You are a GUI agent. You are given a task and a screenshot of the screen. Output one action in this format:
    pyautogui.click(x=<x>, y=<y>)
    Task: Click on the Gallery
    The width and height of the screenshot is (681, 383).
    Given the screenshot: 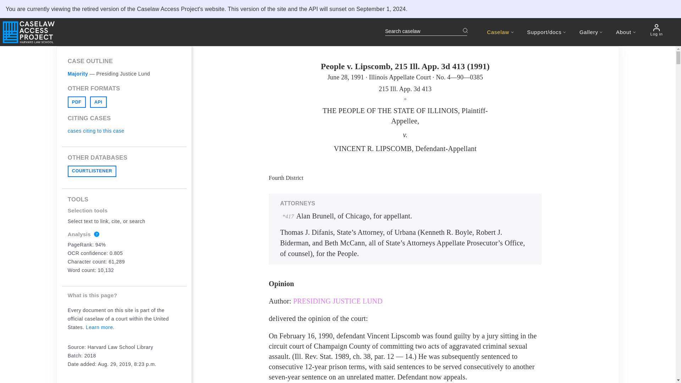 What is the action you would take?
    pyautogui.click(x=591, y=32)
    